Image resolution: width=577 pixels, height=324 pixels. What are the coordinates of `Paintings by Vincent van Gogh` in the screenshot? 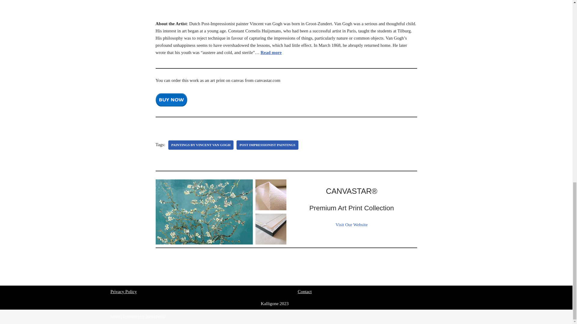 It's located at (201, 145).